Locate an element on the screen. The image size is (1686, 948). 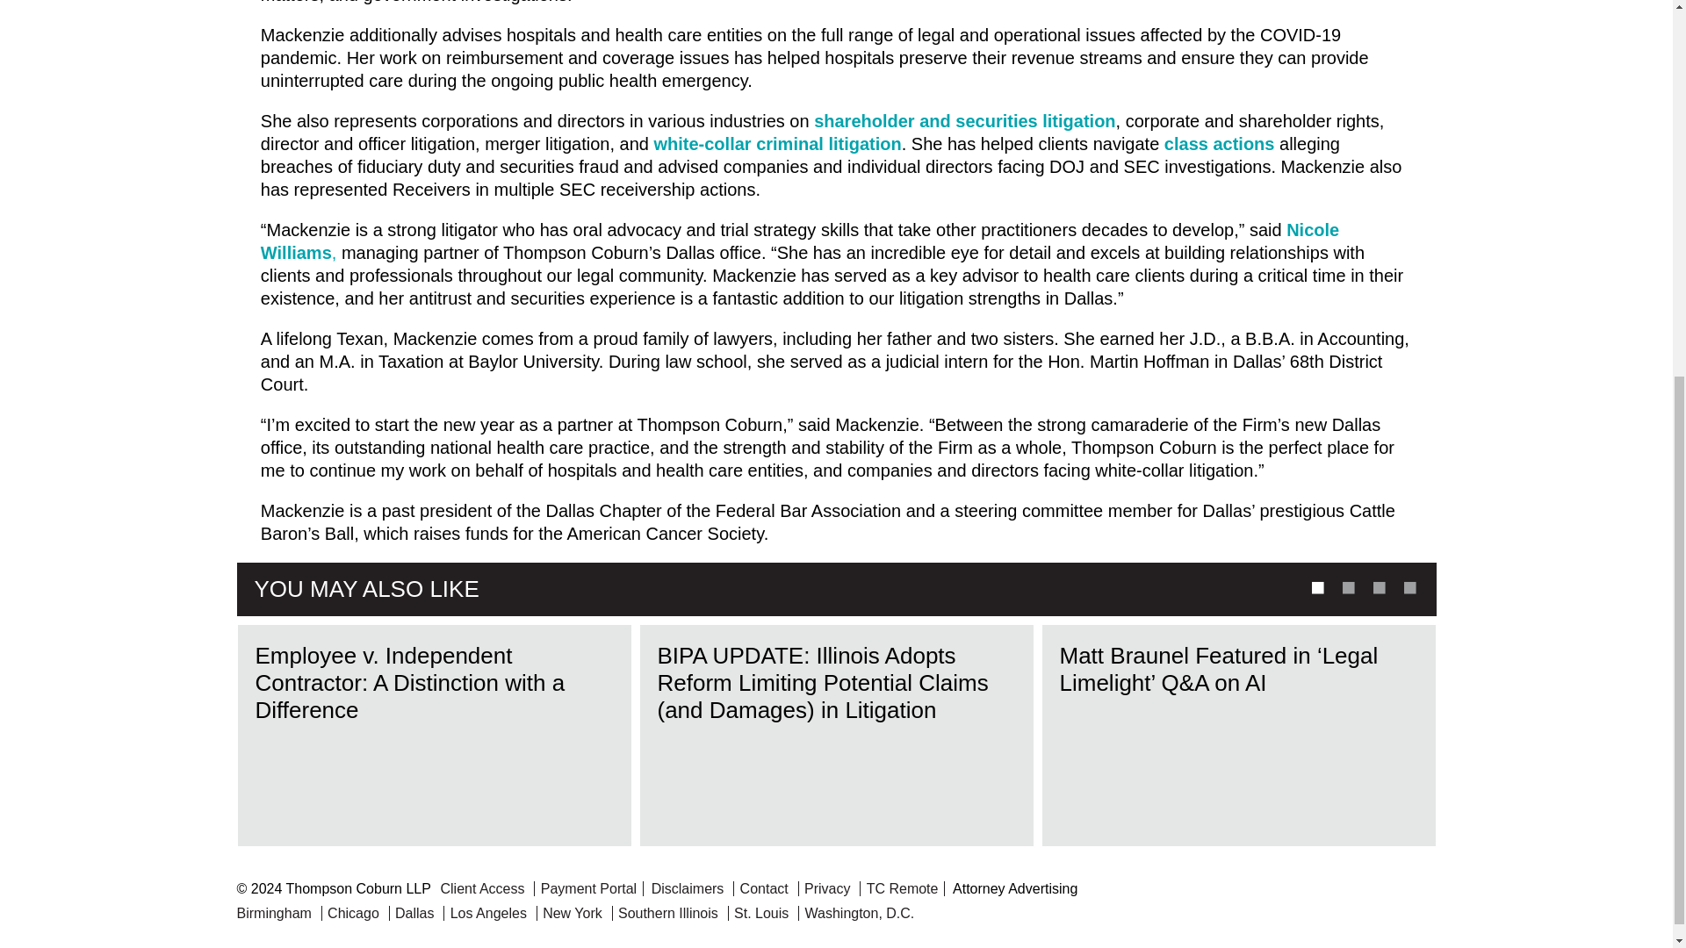
1 is located at coordinates (1315, 587).